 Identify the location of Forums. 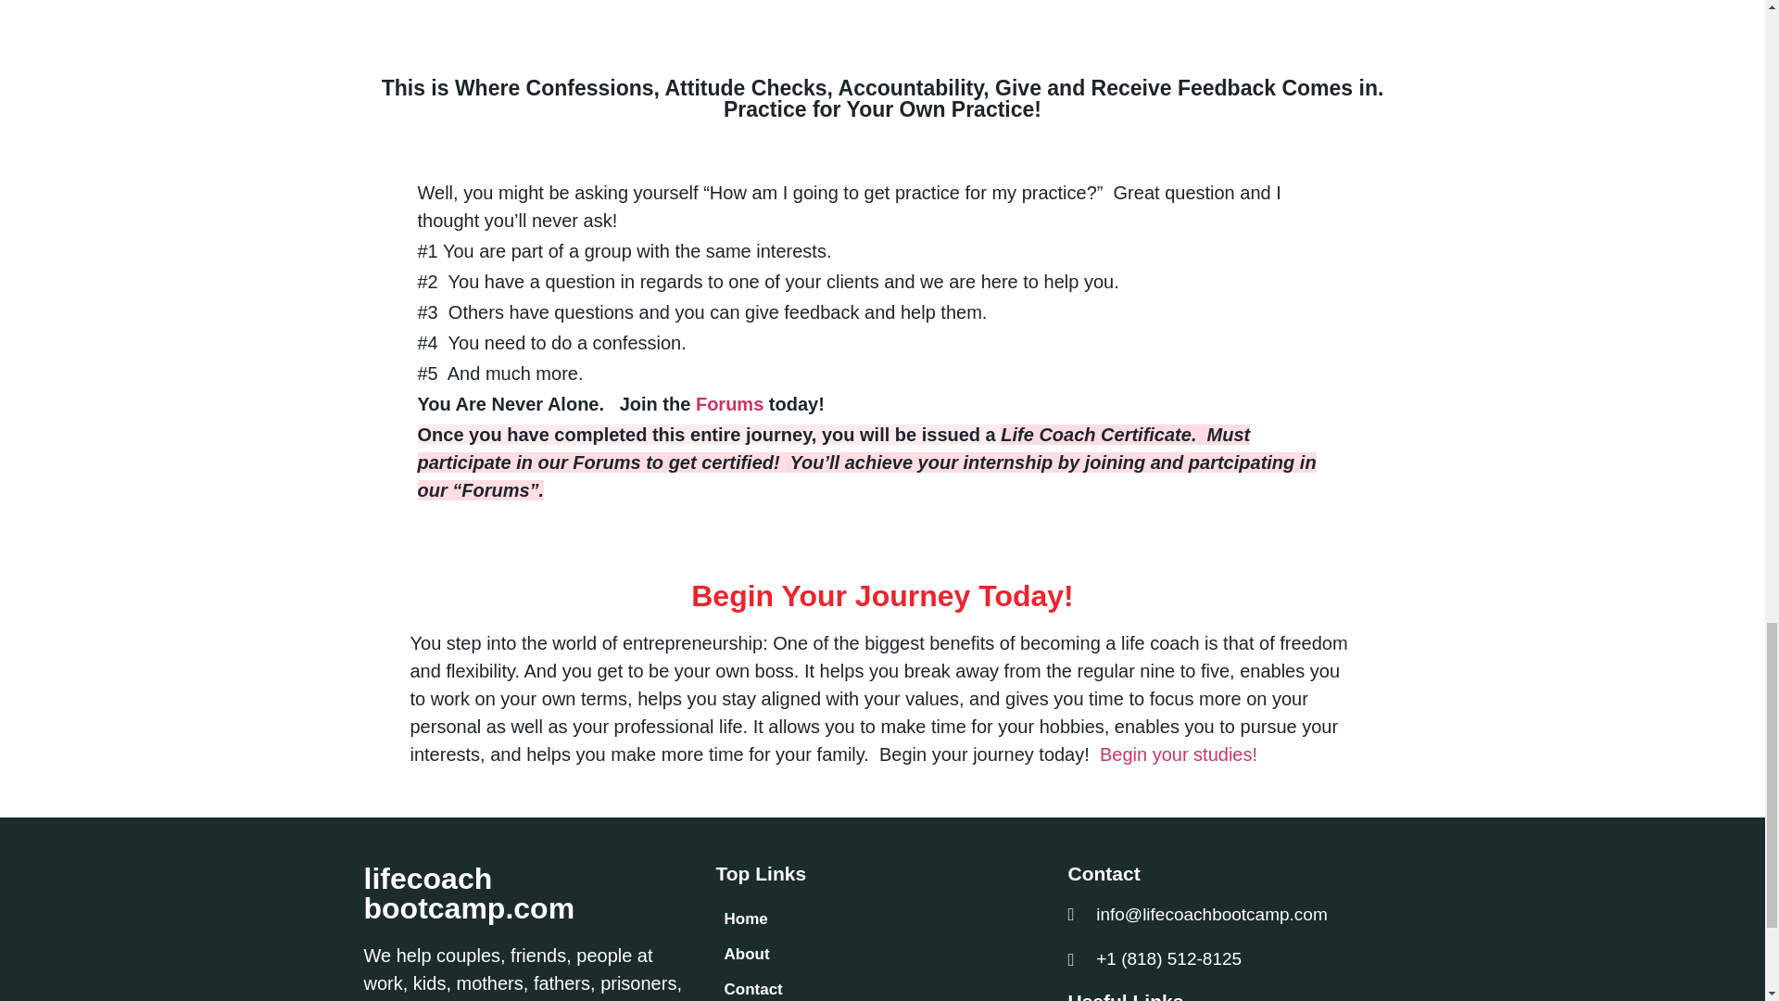
(728, 404).